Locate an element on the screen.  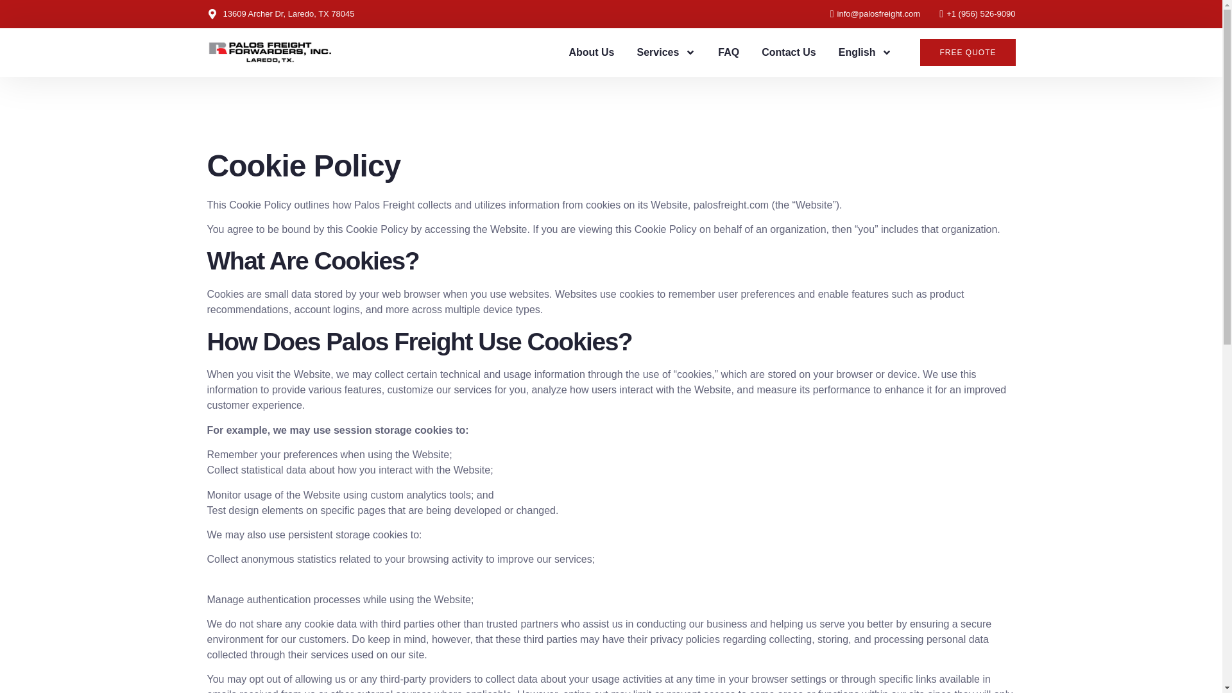
Services is located at coordinates (666, 53).